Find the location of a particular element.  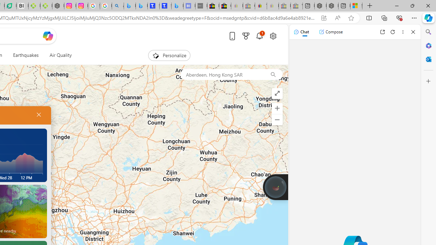

Chat is located at coordinates (301, 32).